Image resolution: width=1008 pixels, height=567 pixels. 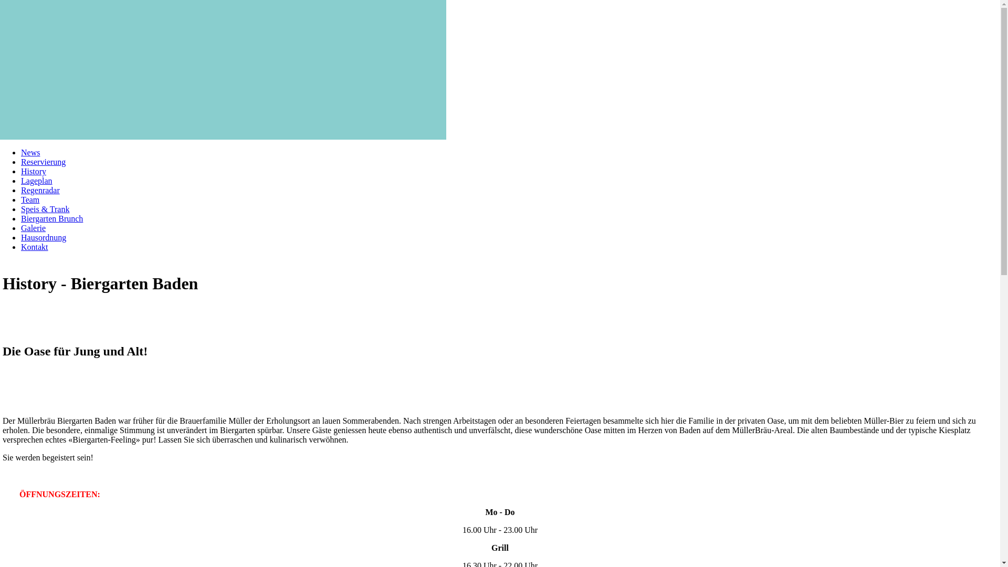 I want to click on News, so click(x=30, y=152).